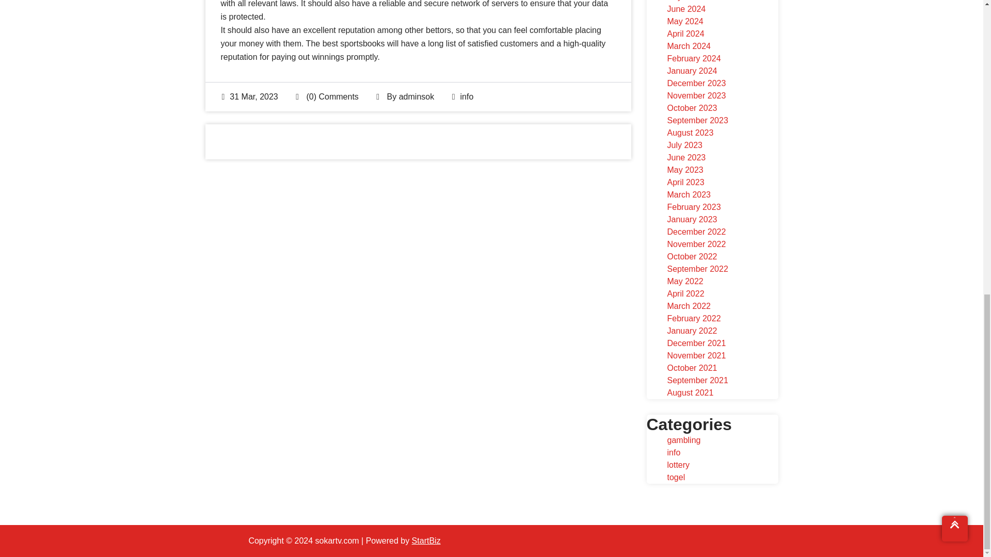  Describe the element at coordinates (689, 46) in the screenshot. I see `March 2024` at that location.